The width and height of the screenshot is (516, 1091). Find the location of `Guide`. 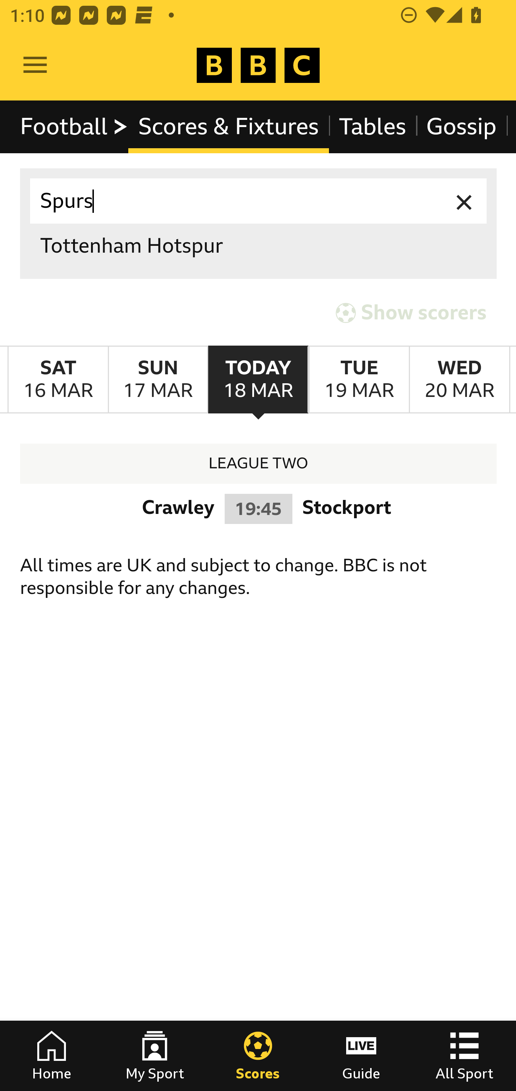

Guide is located at coordinates (361, 1056).